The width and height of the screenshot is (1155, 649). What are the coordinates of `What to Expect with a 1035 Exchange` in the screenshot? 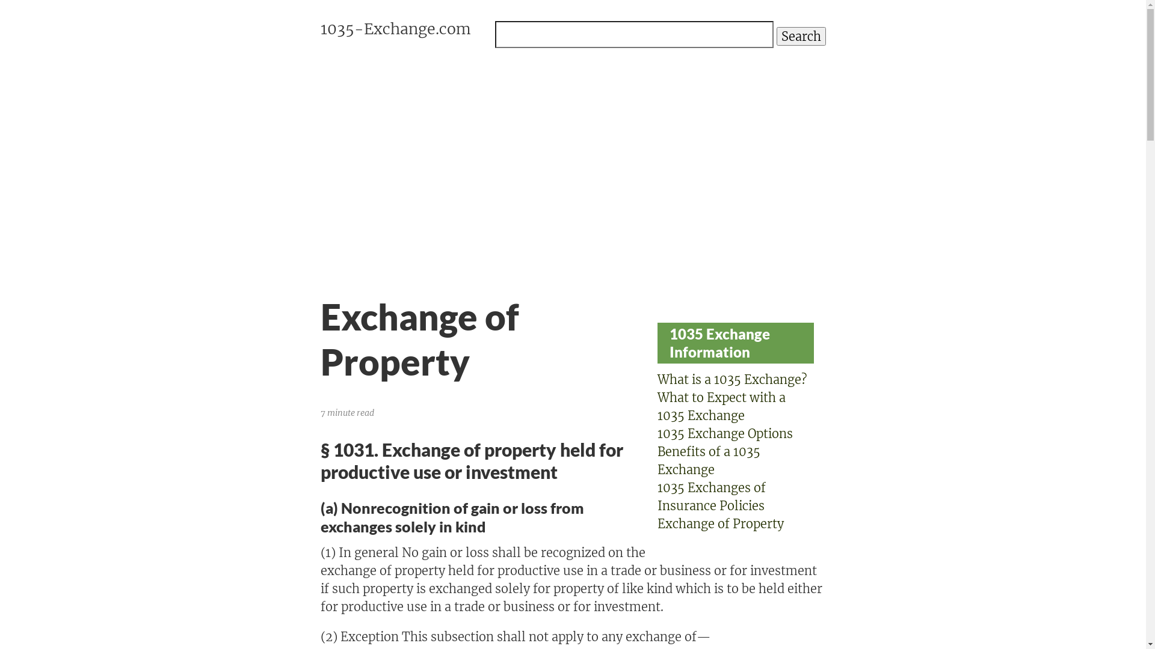 It's located at (721, 406).